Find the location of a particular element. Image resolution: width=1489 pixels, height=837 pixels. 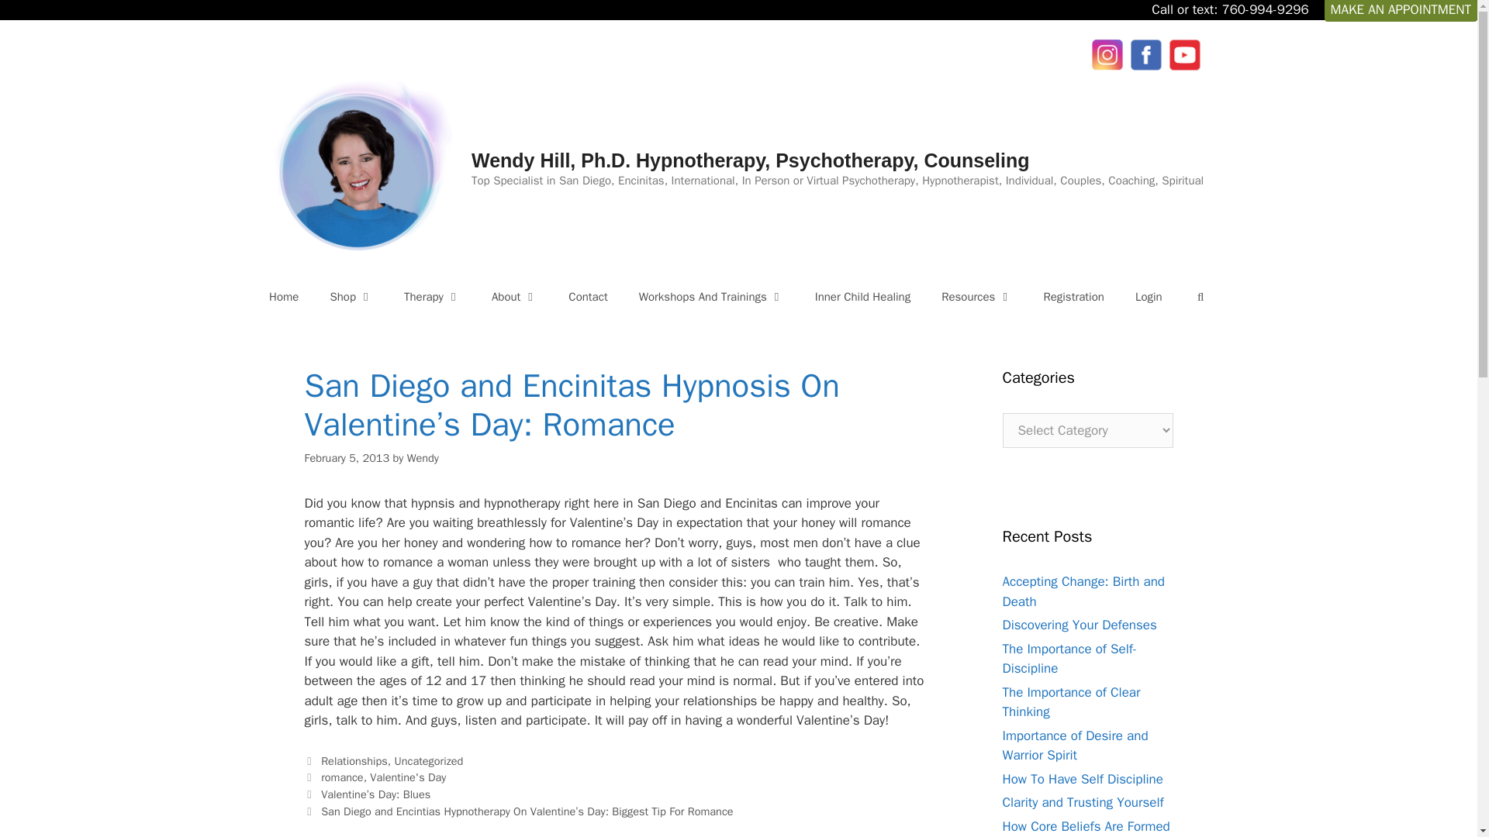

Shop is located at coordinates (351, 296).